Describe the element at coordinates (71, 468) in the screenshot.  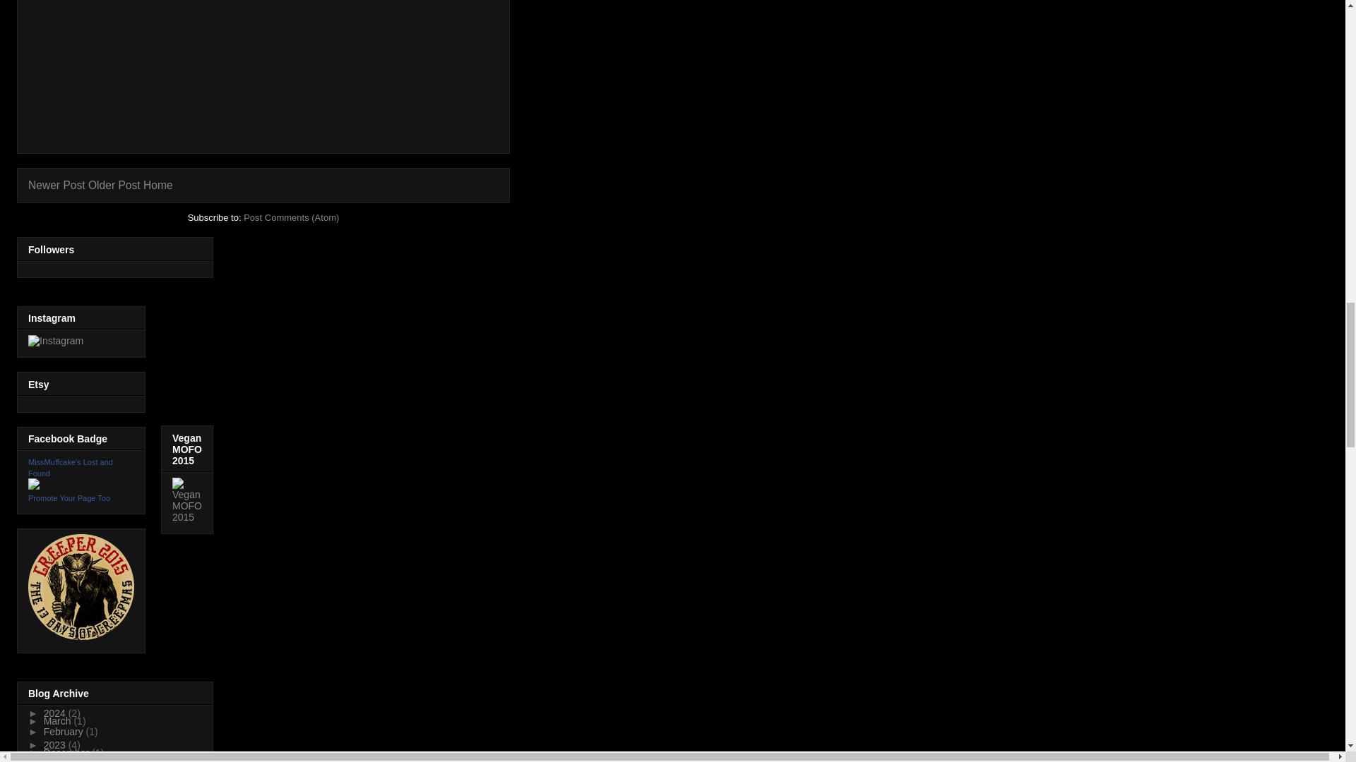
I see `MissMuffcake's Lost and Found` at that location.